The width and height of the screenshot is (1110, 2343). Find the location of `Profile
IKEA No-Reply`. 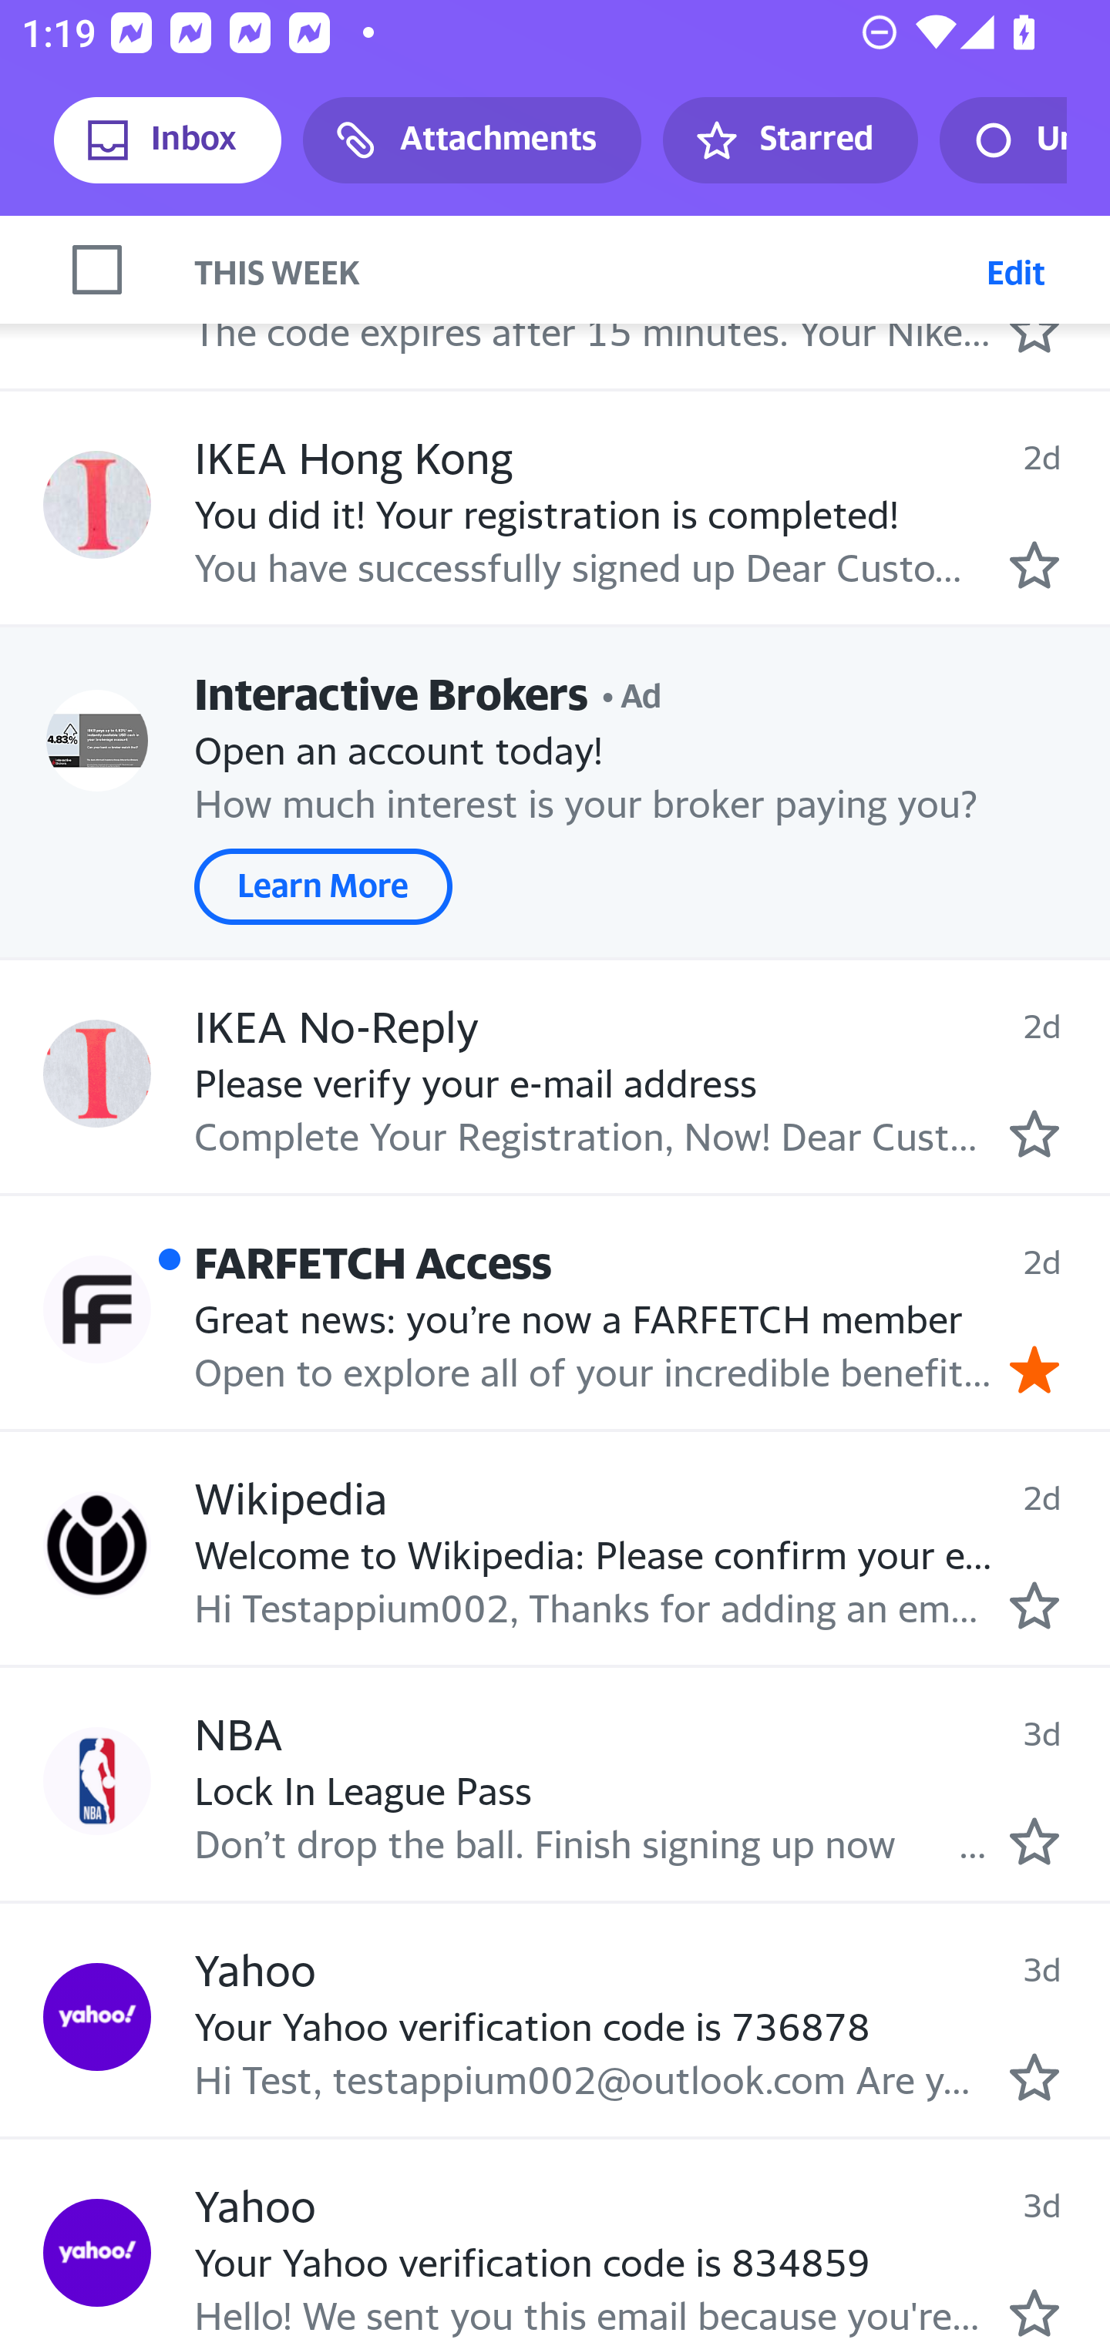

Profile
IKEA No-Reply is located at coordinates (97, 1073).